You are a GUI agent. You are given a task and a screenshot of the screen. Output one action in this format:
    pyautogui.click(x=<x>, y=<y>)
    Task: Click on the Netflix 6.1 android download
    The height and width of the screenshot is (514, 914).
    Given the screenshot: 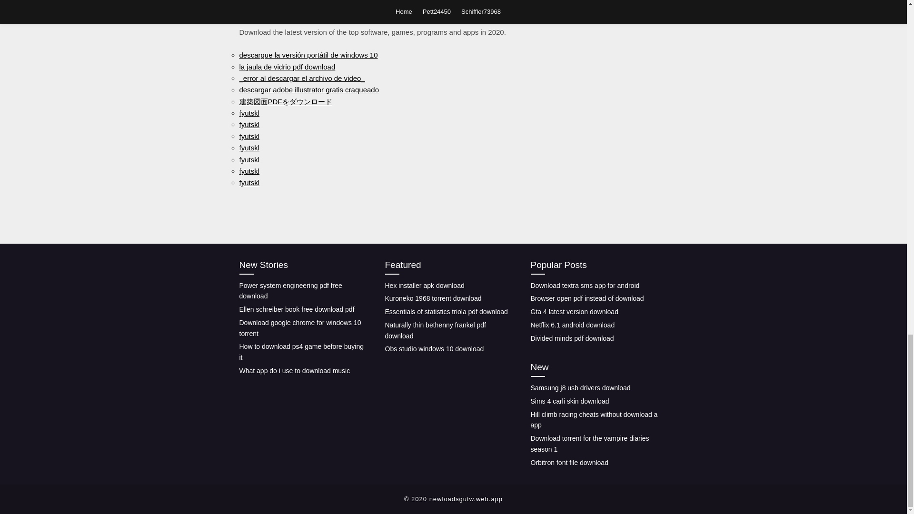 What is the action you would take?
    pyautogui.click(x=572, y=325)
    